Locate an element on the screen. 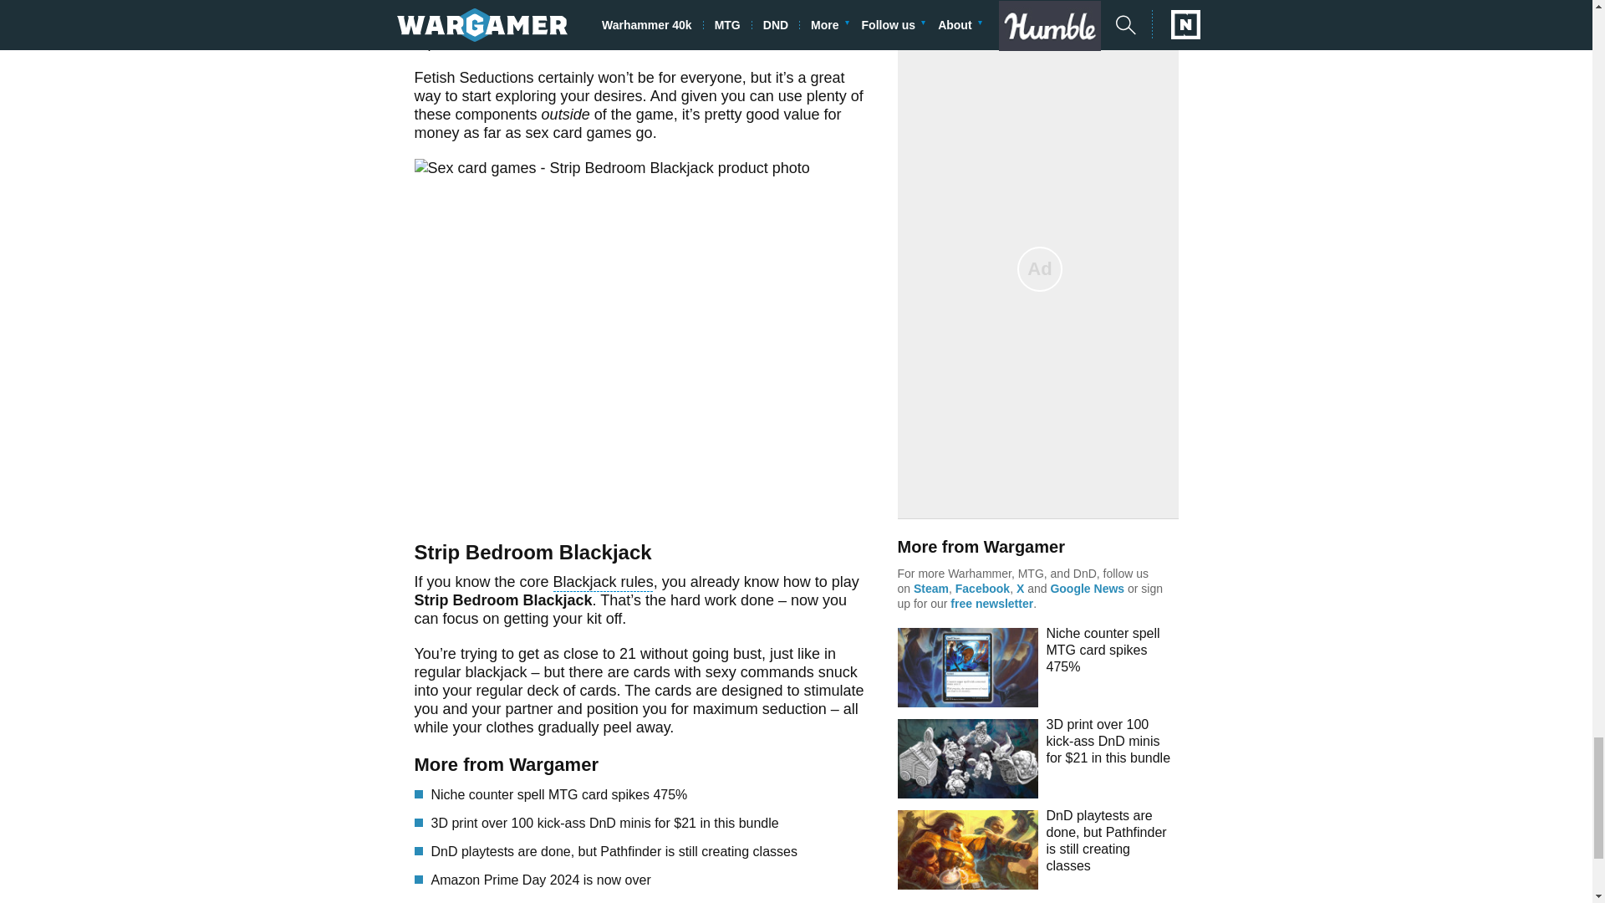 This screenshot has height=903, width=1605. Amazon Prime Day 2024 is now over is located at coordinates (653, 880).